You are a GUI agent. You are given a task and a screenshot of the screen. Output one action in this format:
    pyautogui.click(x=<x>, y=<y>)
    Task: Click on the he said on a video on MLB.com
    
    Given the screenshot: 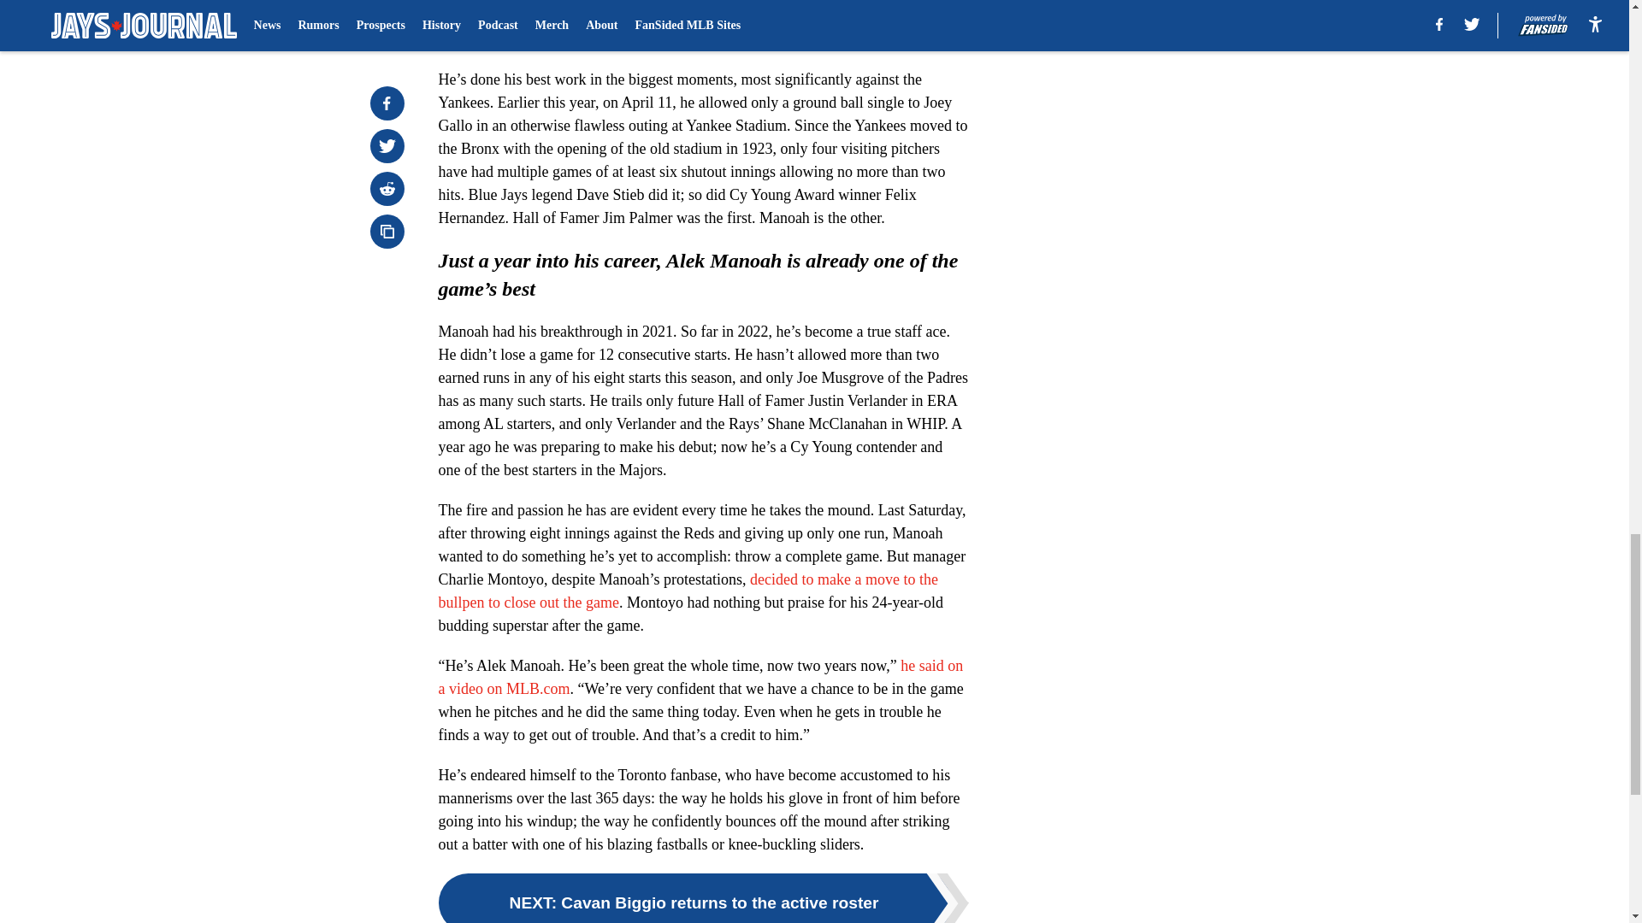 What is the action you would take?
    pyautogui.click(x=700, y=677)
    